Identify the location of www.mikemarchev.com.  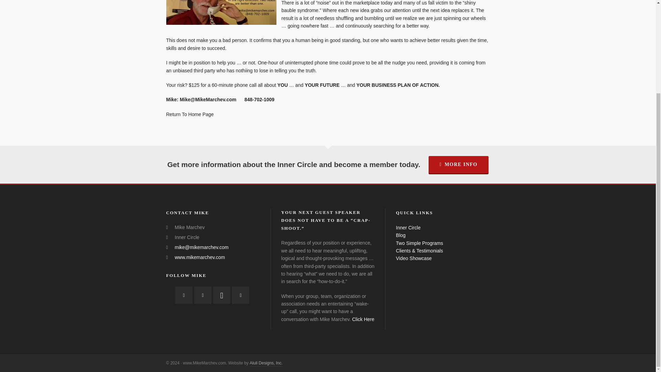
(200, 257).